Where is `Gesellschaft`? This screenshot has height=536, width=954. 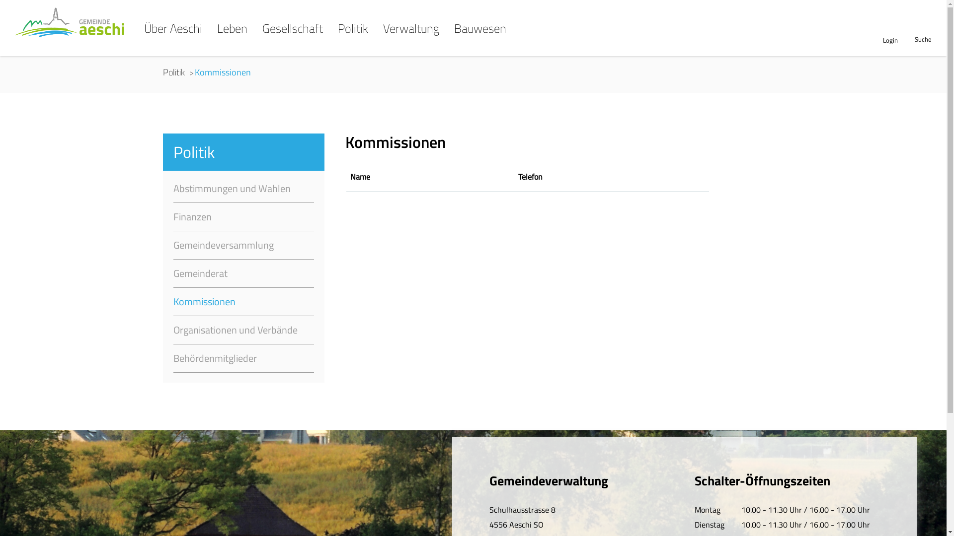
Gesellschaft is located at coordinates (293, 39).